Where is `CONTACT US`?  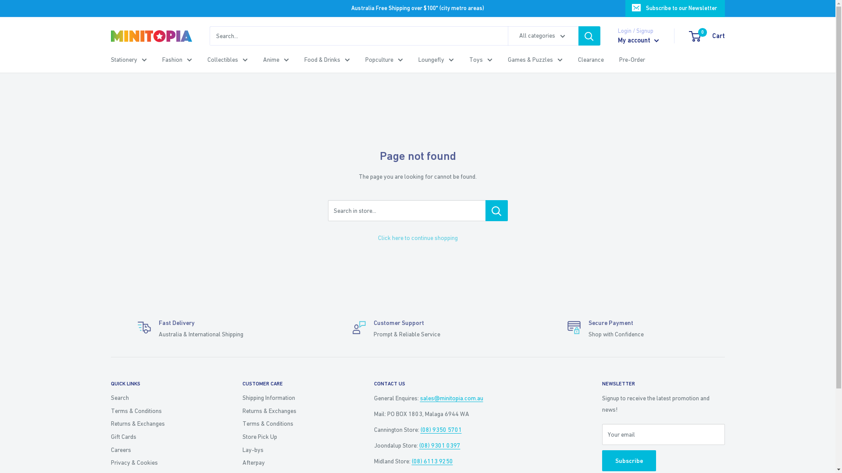 CONTACT US is located at coordinates (472, 384).